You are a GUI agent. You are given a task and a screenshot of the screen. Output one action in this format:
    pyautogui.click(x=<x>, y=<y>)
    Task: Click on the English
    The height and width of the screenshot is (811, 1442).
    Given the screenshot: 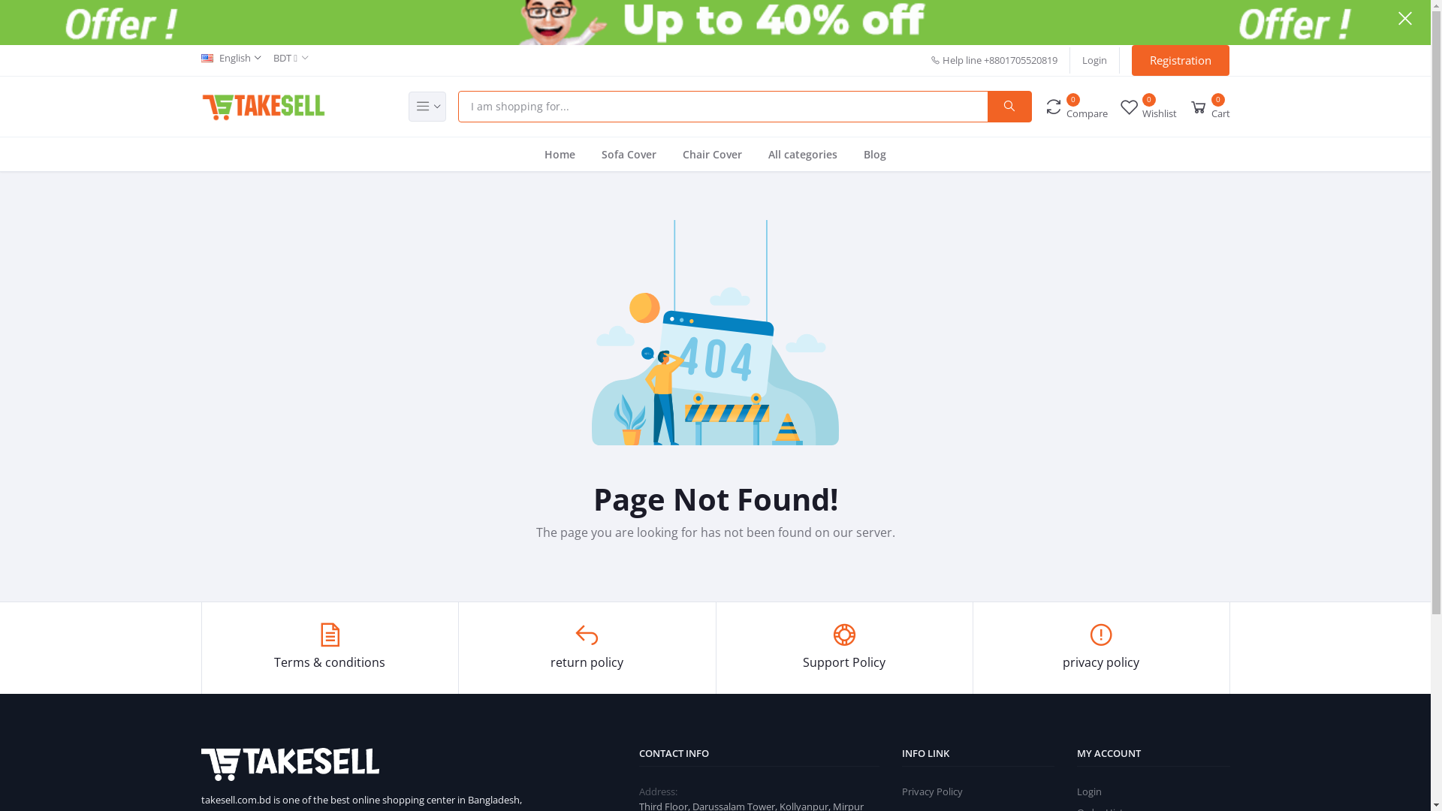 What is the action you would take?
    pyautogui.click(x=231, y=59)
    